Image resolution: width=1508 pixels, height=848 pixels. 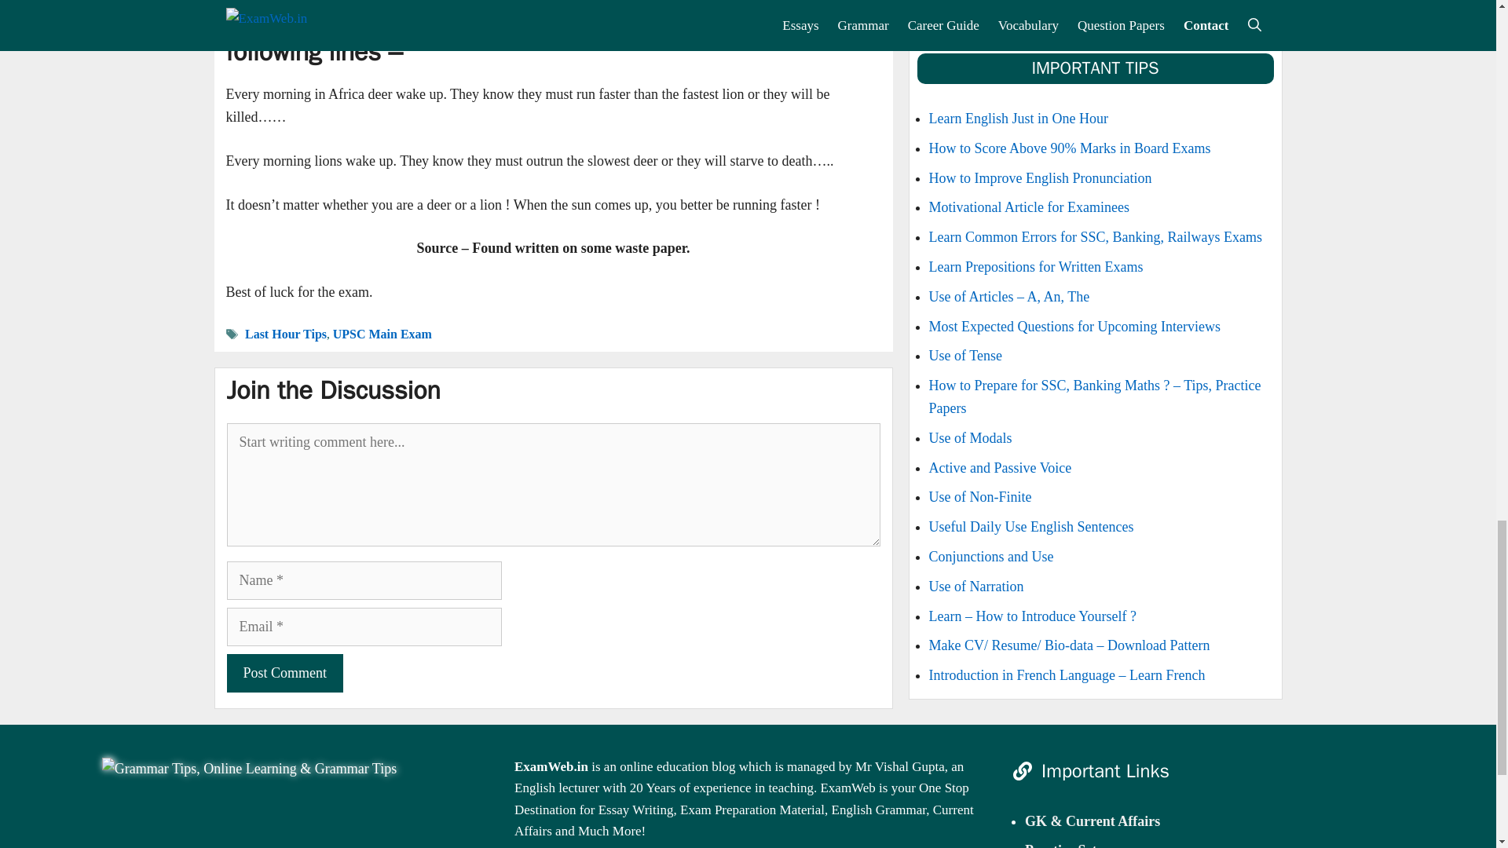 What do you see at coordinates (286, 334) in the screenshot?
I see `Last Hour Tips` at bounding box center [286, 334].